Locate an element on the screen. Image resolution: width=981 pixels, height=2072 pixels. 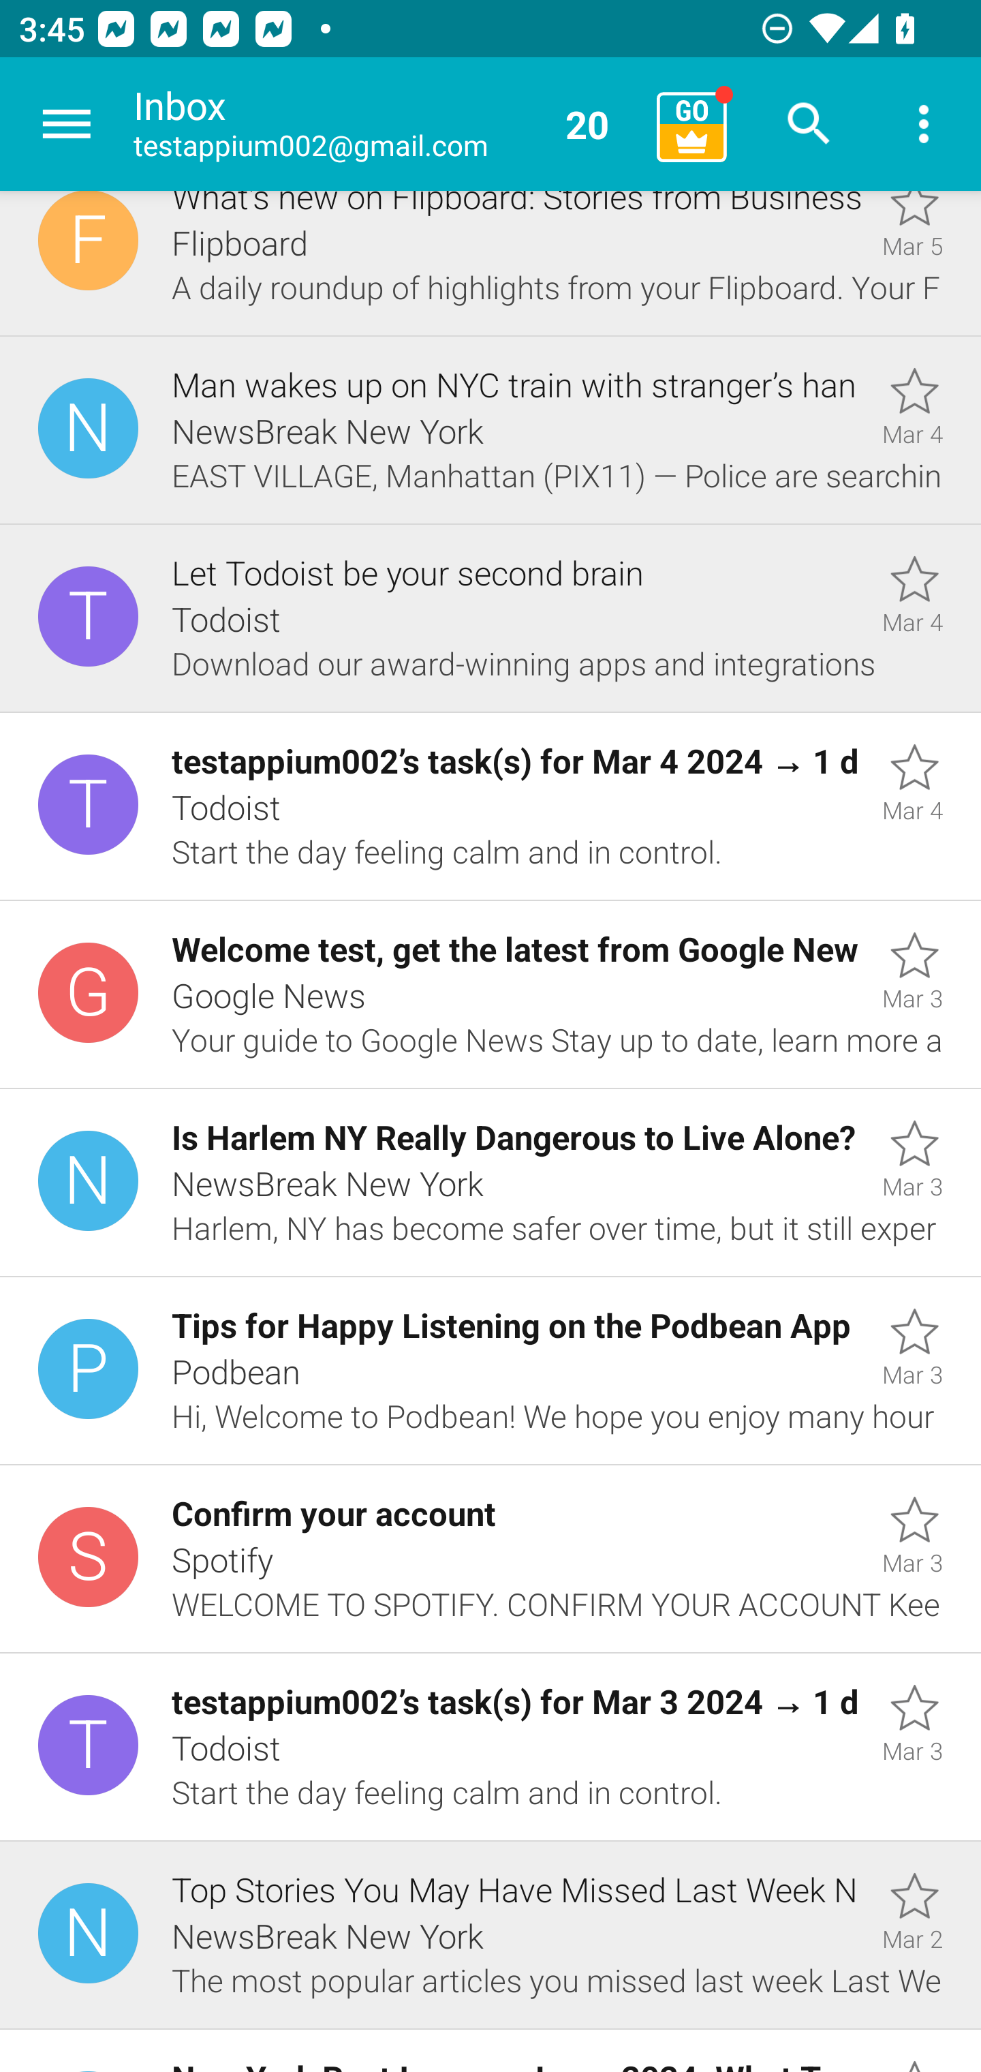
More options is located at coordinates (924, 124).